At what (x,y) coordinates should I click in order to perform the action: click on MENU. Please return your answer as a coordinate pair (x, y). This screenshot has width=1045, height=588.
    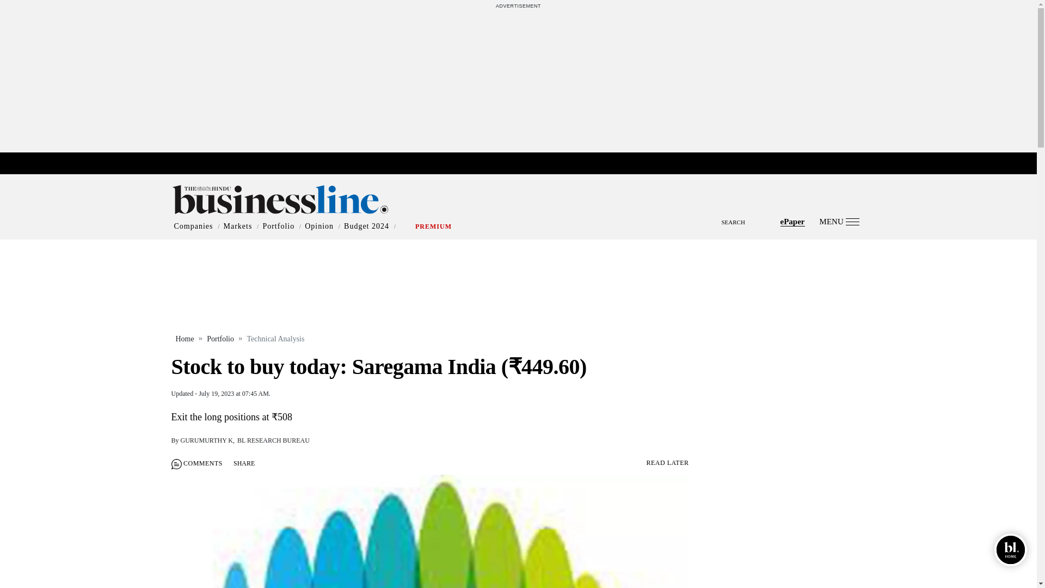
    Looking at the image, I should click on (839, 221).